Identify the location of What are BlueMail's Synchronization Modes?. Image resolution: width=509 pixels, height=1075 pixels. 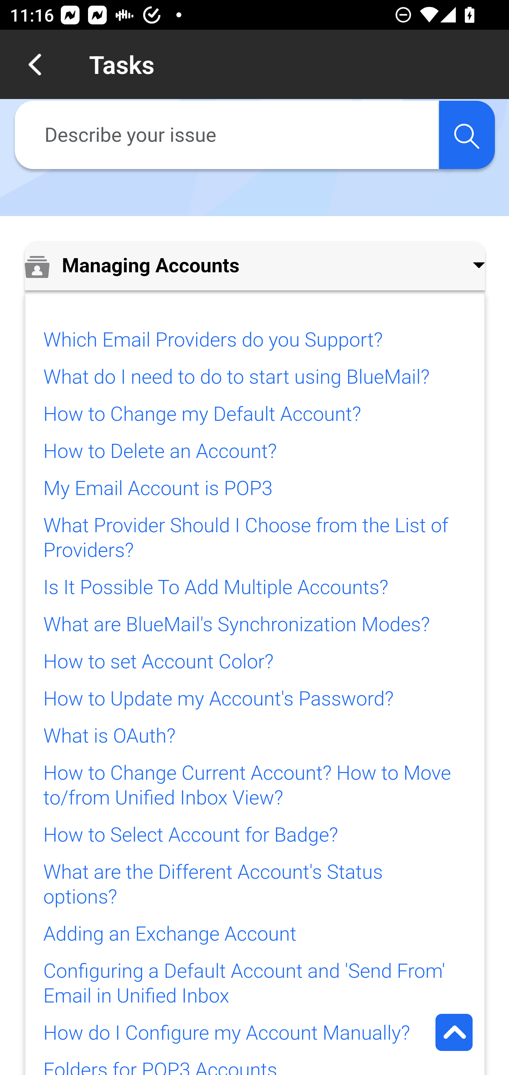
(236, 625).